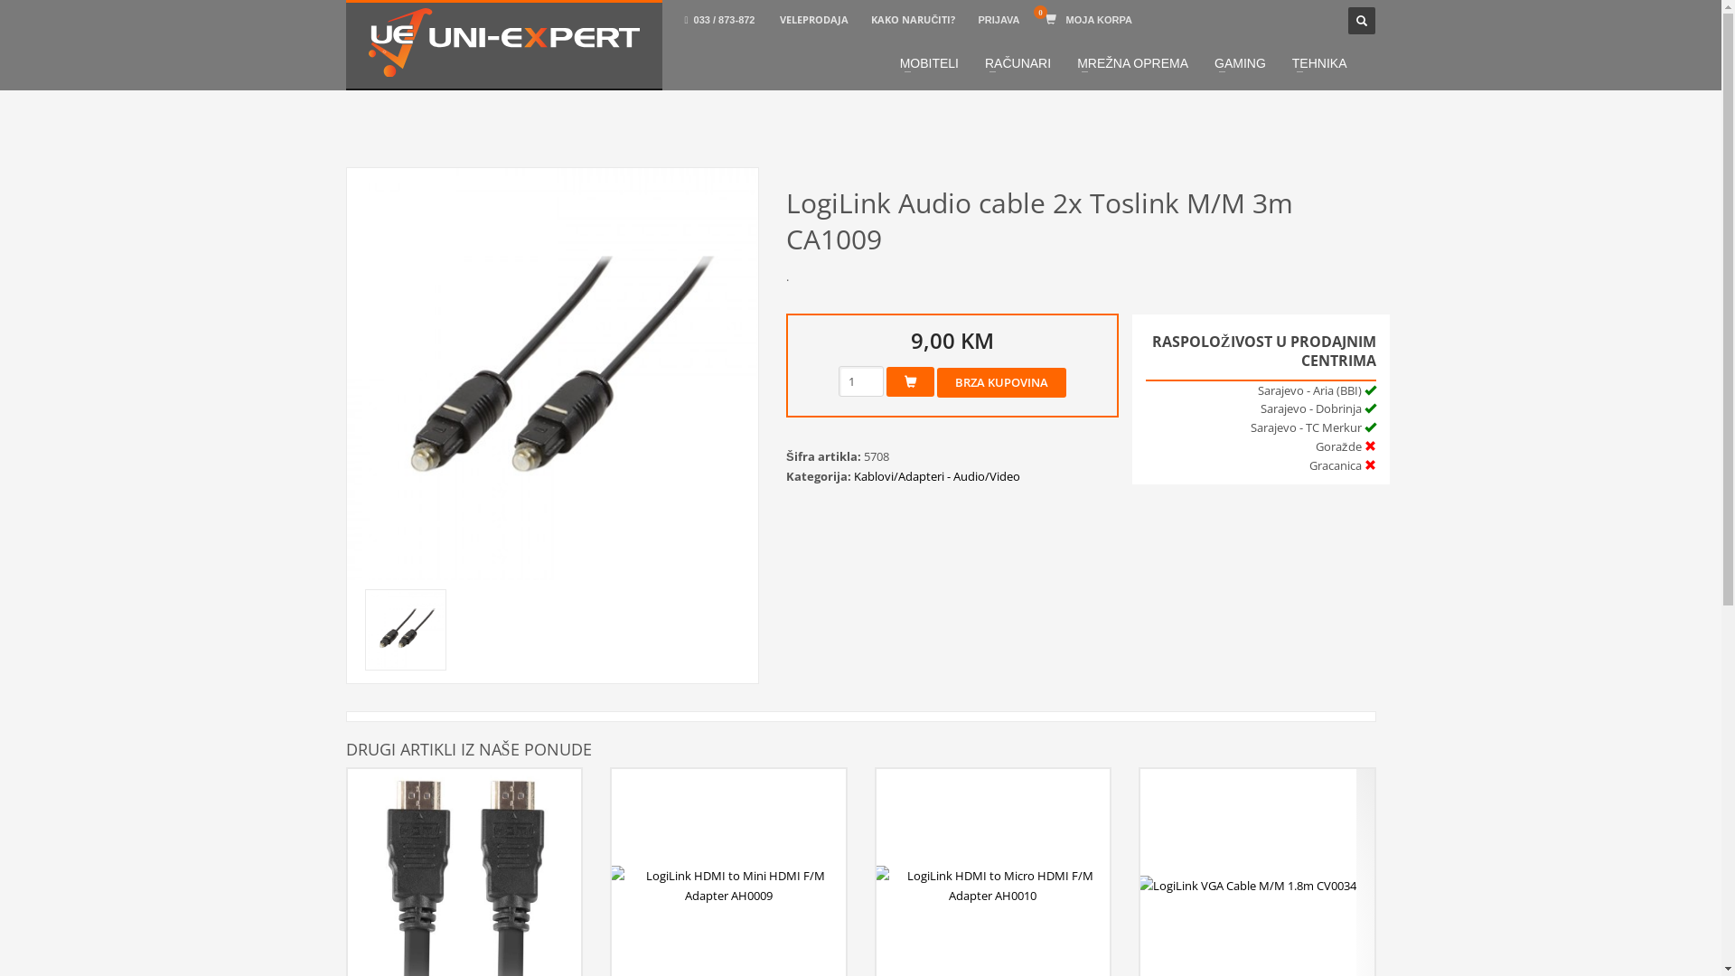 The height and width of the screenshot is (976, 1735). I want to click on LogiLink Audio cable 2x Toslink M/M 3m CA1009, so click(405, 630).